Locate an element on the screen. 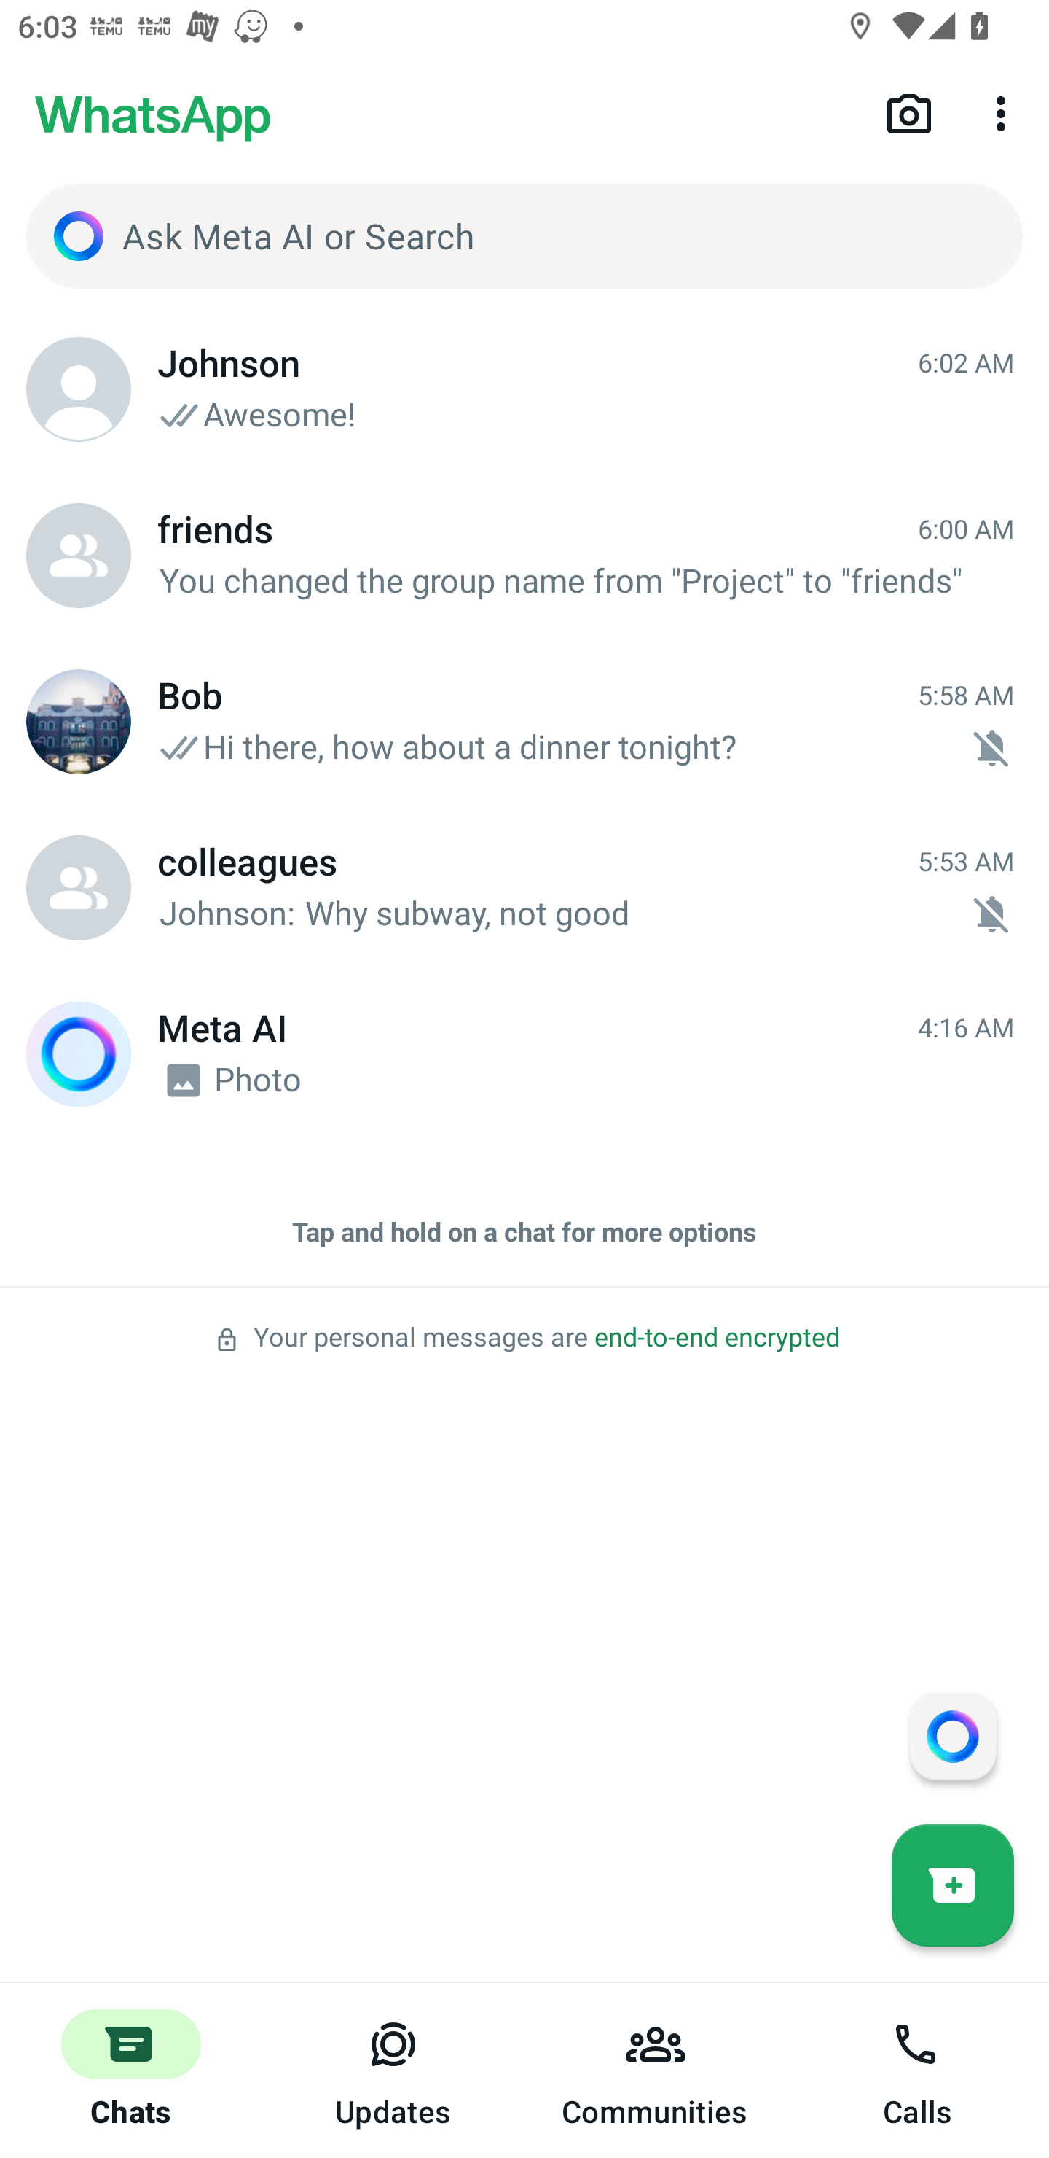 This screenshot has width=1049, height=2158. Message your assistant is located at coordinates (952, 1735).